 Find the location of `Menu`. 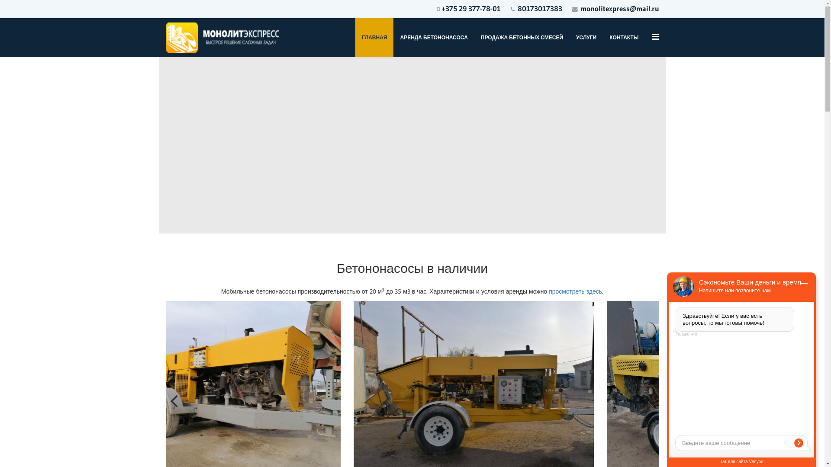

Menu is located at coordinates (655, 37).